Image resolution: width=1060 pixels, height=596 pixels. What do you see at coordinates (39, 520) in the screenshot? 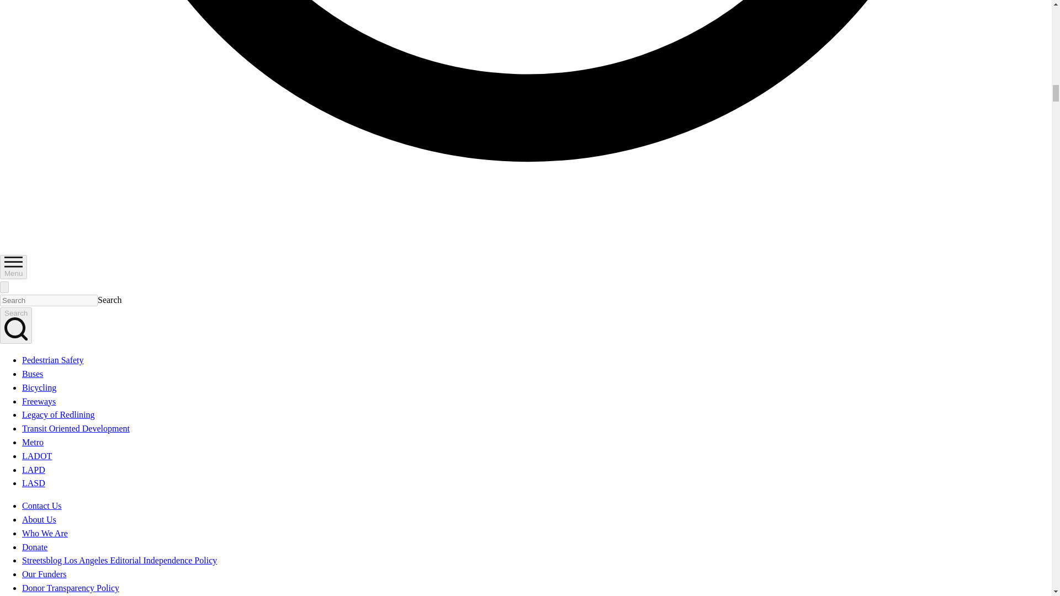
I see `About Us` at bounding box center [39, 520].